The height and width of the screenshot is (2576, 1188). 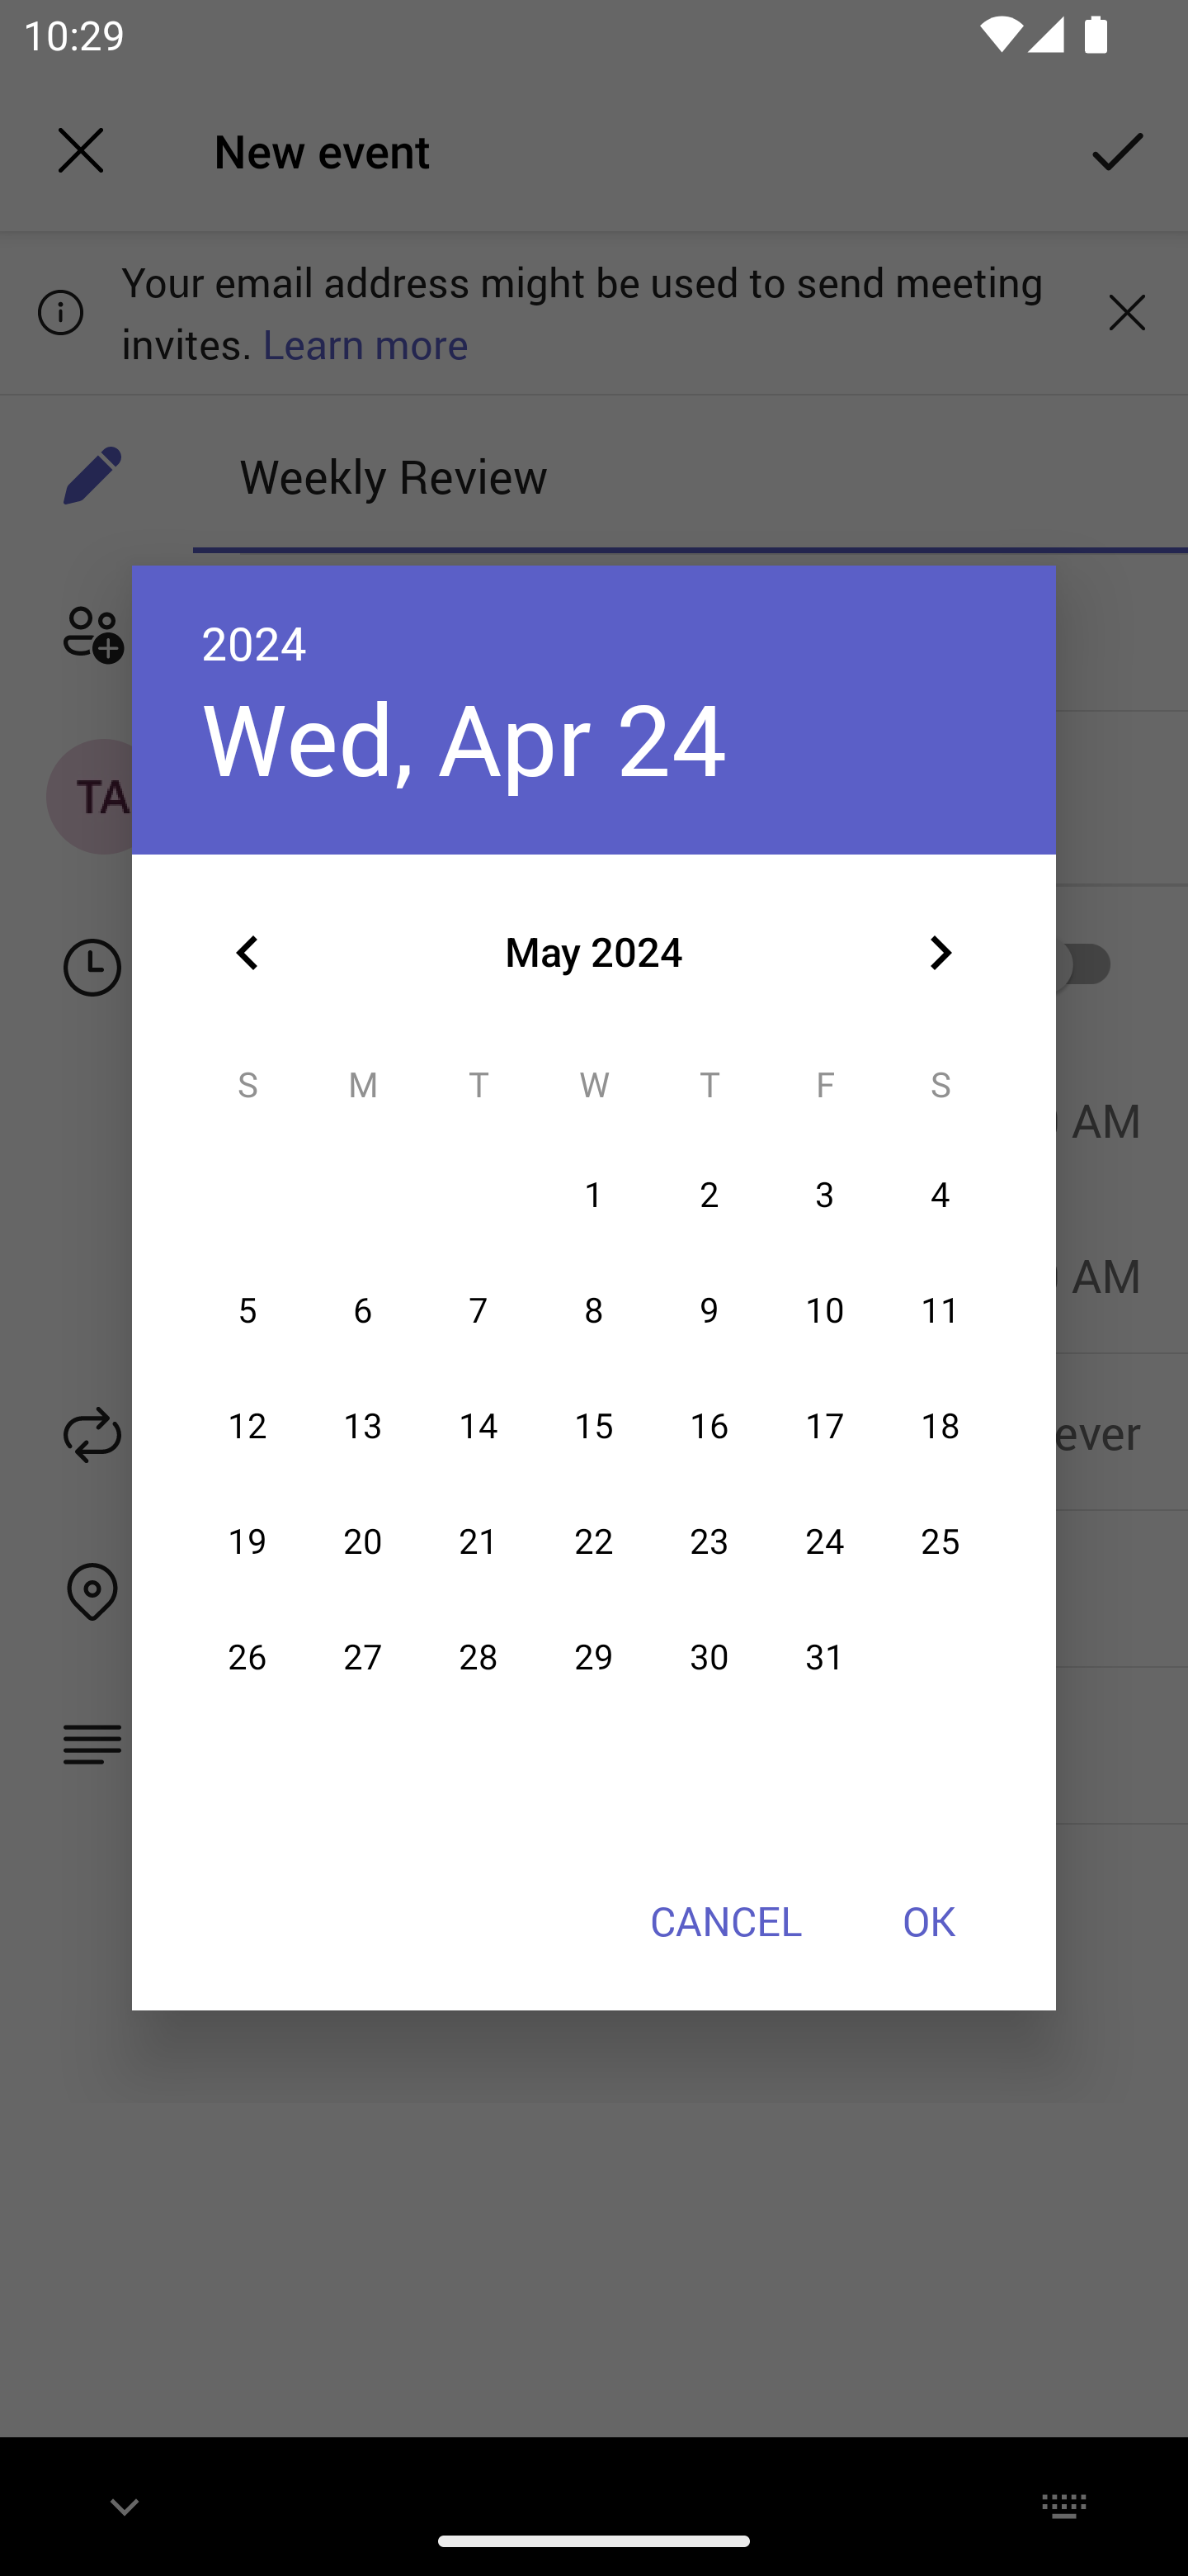 I want to click on 20 20 May 2024, so click(x=363, y=1541).